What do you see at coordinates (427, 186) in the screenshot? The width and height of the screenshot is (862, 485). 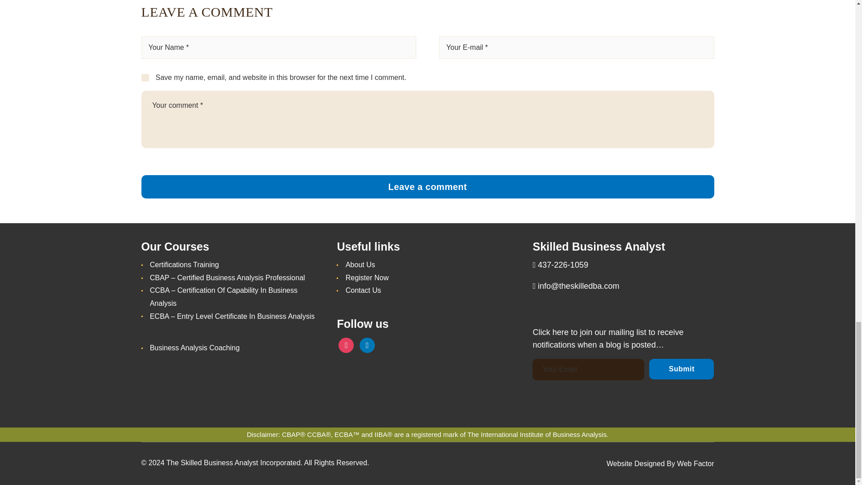 I see `Leave a comment` at bounding box center [427, 186].